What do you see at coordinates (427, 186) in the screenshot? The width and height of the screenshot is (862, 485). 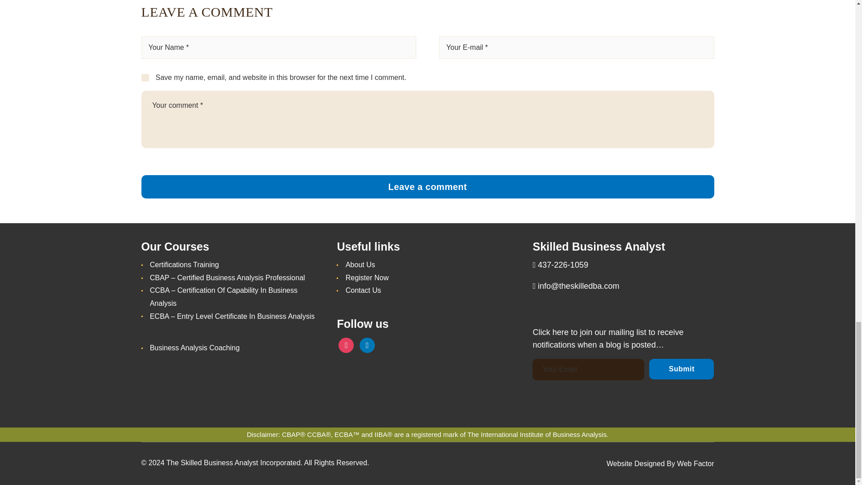 I see `Leave a comment` at bounding box center [427, 186].